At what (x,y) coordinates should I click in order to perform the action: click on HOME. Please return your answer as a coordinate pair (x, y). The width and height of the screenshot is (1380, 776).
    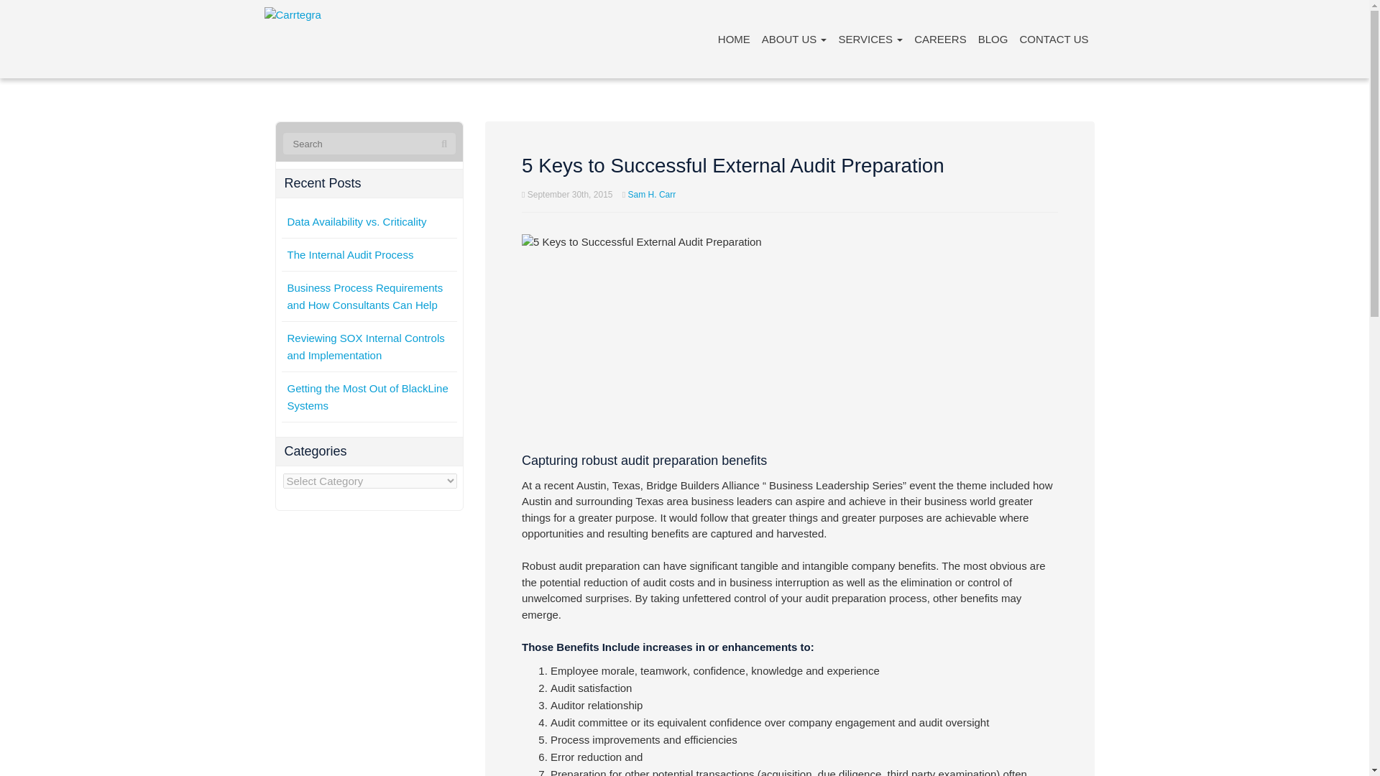
    Looking at the image, I should click on (734, 39).